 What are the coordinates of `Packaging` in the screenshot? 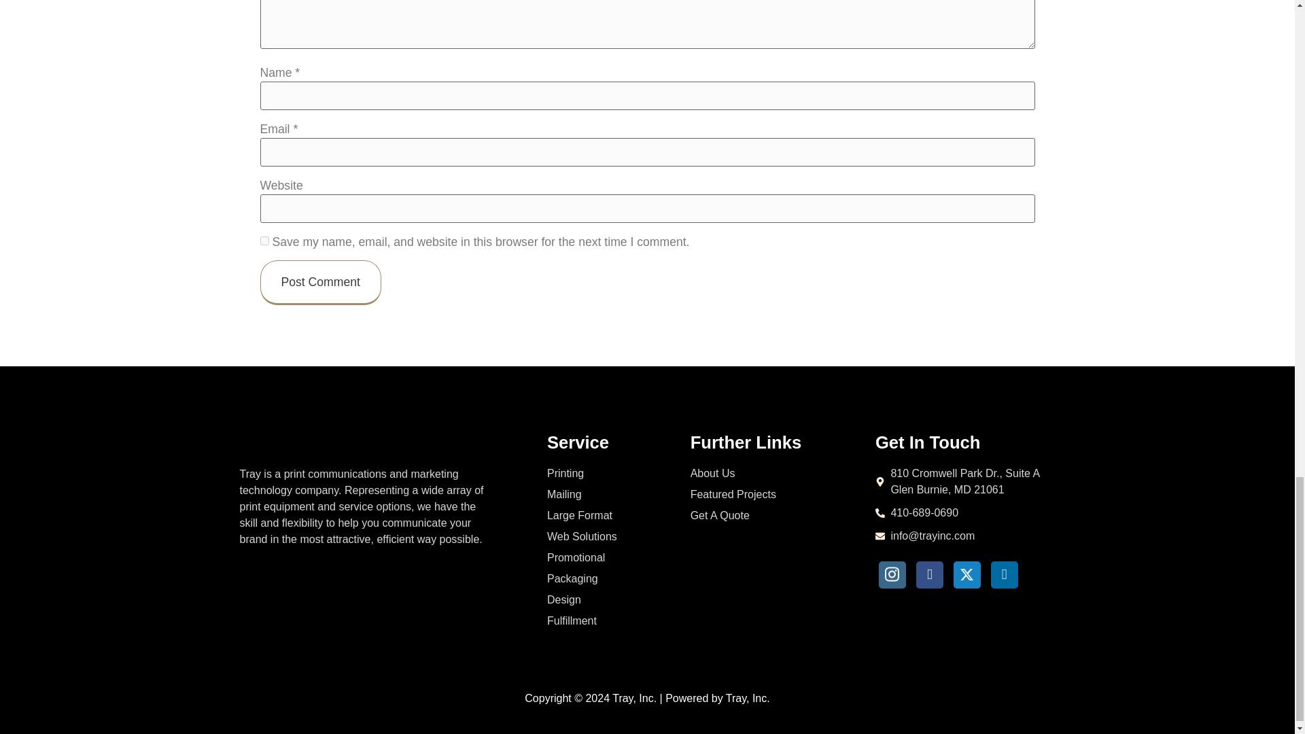 It's located at (598, 579).